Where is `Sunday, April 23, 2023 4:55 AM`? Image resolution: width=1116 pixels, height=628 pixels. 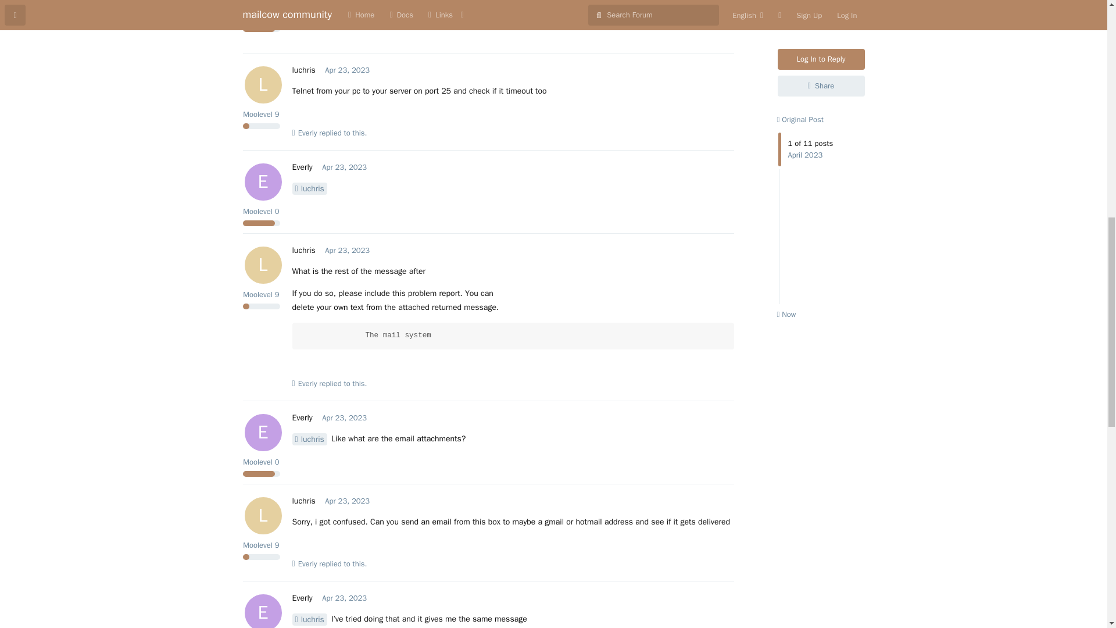
Sunday, April 23, 2023 4:55 AM is located at coordinates (344, 166).